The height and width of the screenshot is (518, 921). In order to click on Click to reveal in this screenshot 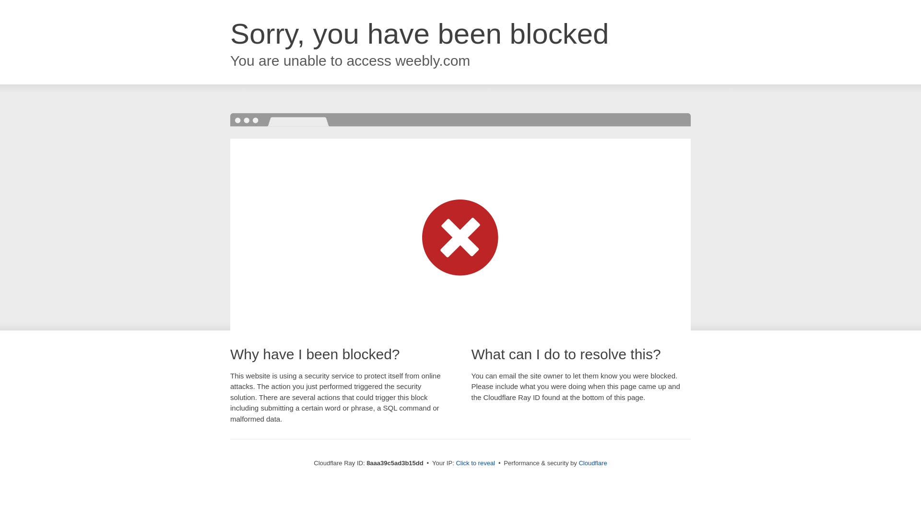, I will do `click(475, 463)`.